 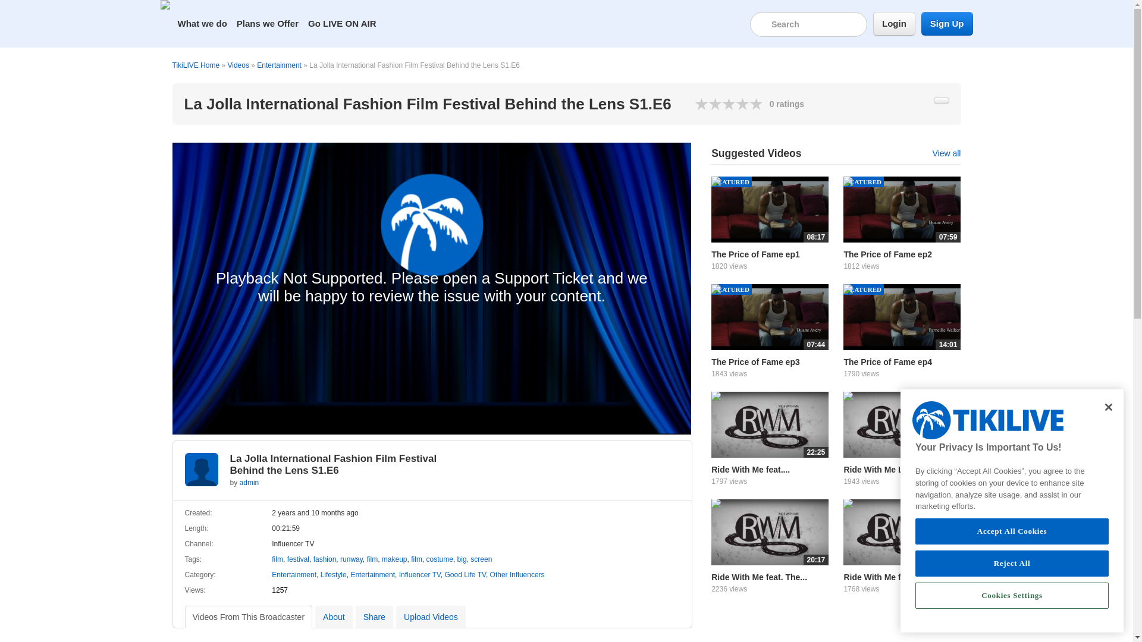 What do you see at coordinates (196, 65) in the screenshot?
I see `TikiLIVE Home` at bounding box center [196, 65].